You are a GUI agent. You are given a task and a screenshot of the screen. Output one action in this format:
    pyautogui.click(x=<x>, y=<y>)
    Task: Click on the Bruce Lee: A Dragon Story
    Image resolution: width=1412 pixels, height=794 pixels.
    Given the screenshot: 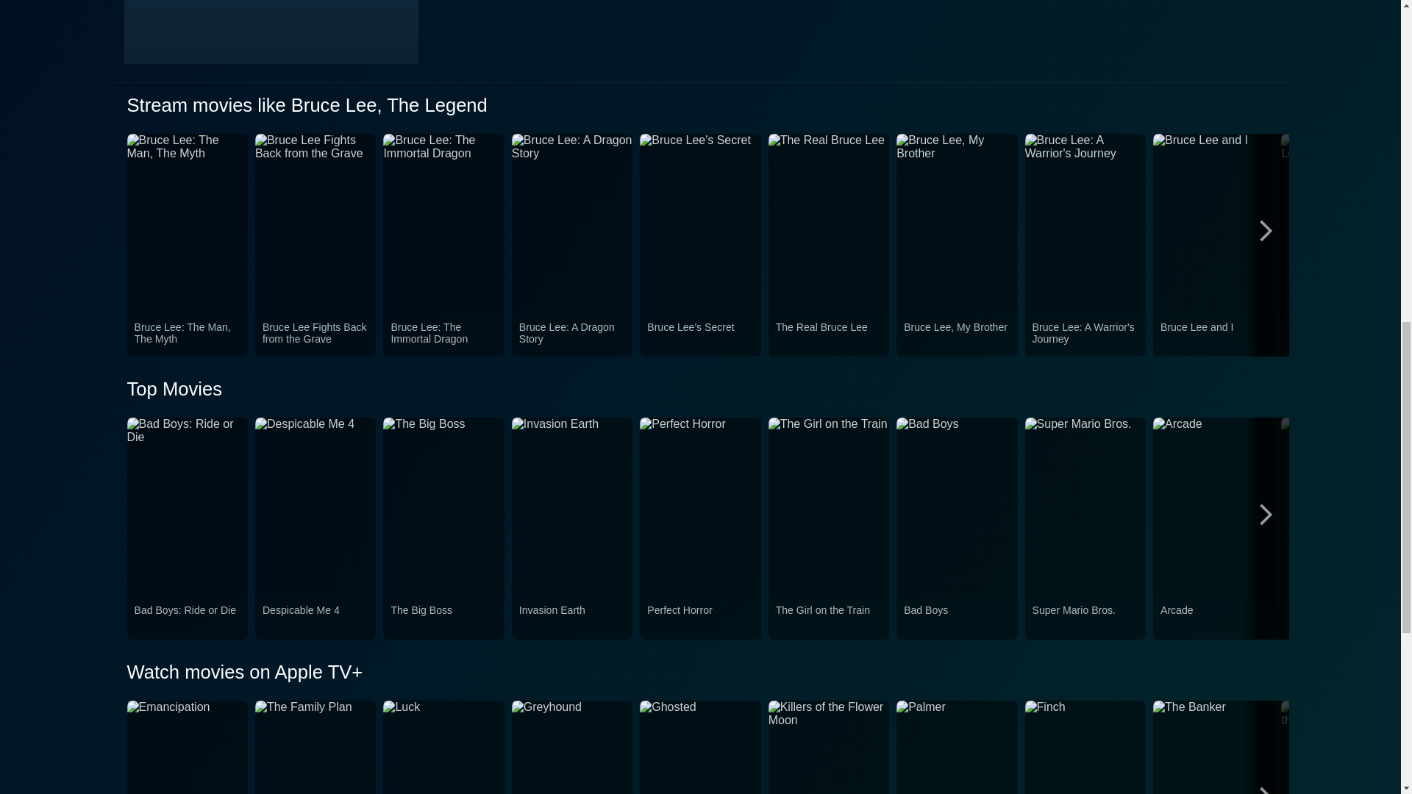 What is the action you would take?
    pyautogui.click(x=572, y=336)
    